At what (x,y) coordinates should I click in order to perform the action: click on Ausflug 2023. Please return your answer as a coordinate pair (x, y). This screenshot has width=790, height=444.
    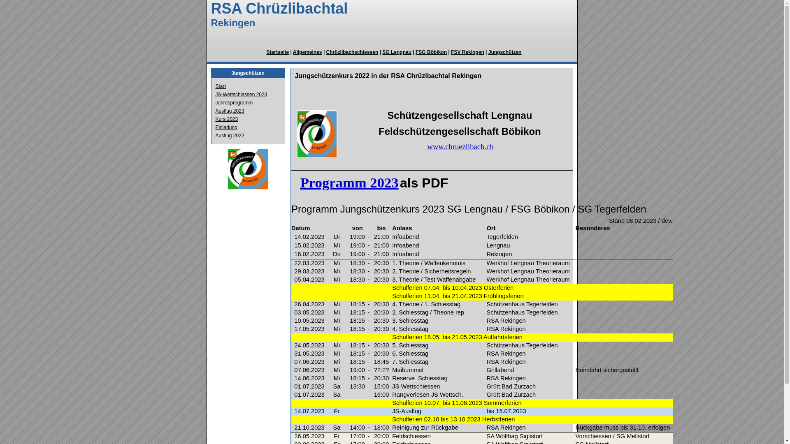
    Looking at the image, I should click on (230, 111).